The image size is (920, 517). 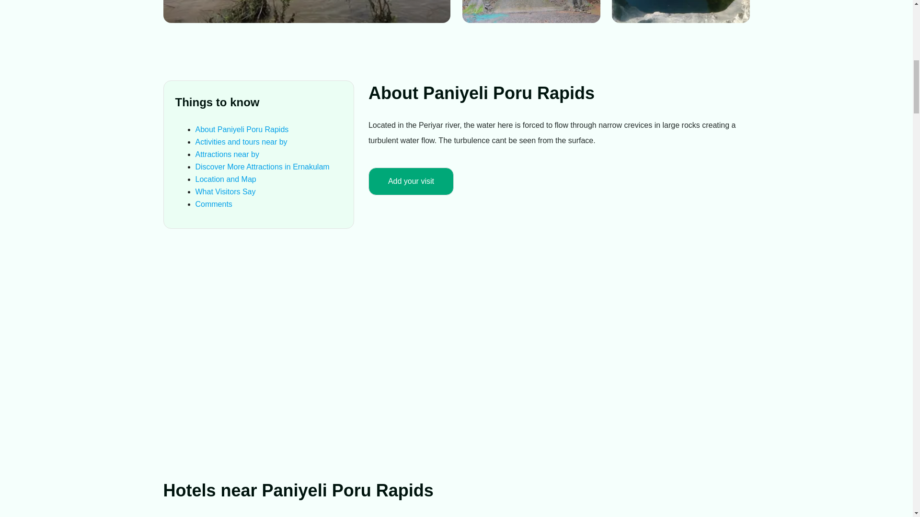 I want to click on About Paniyeli Poru Rapids, so click(x=241, y=129).